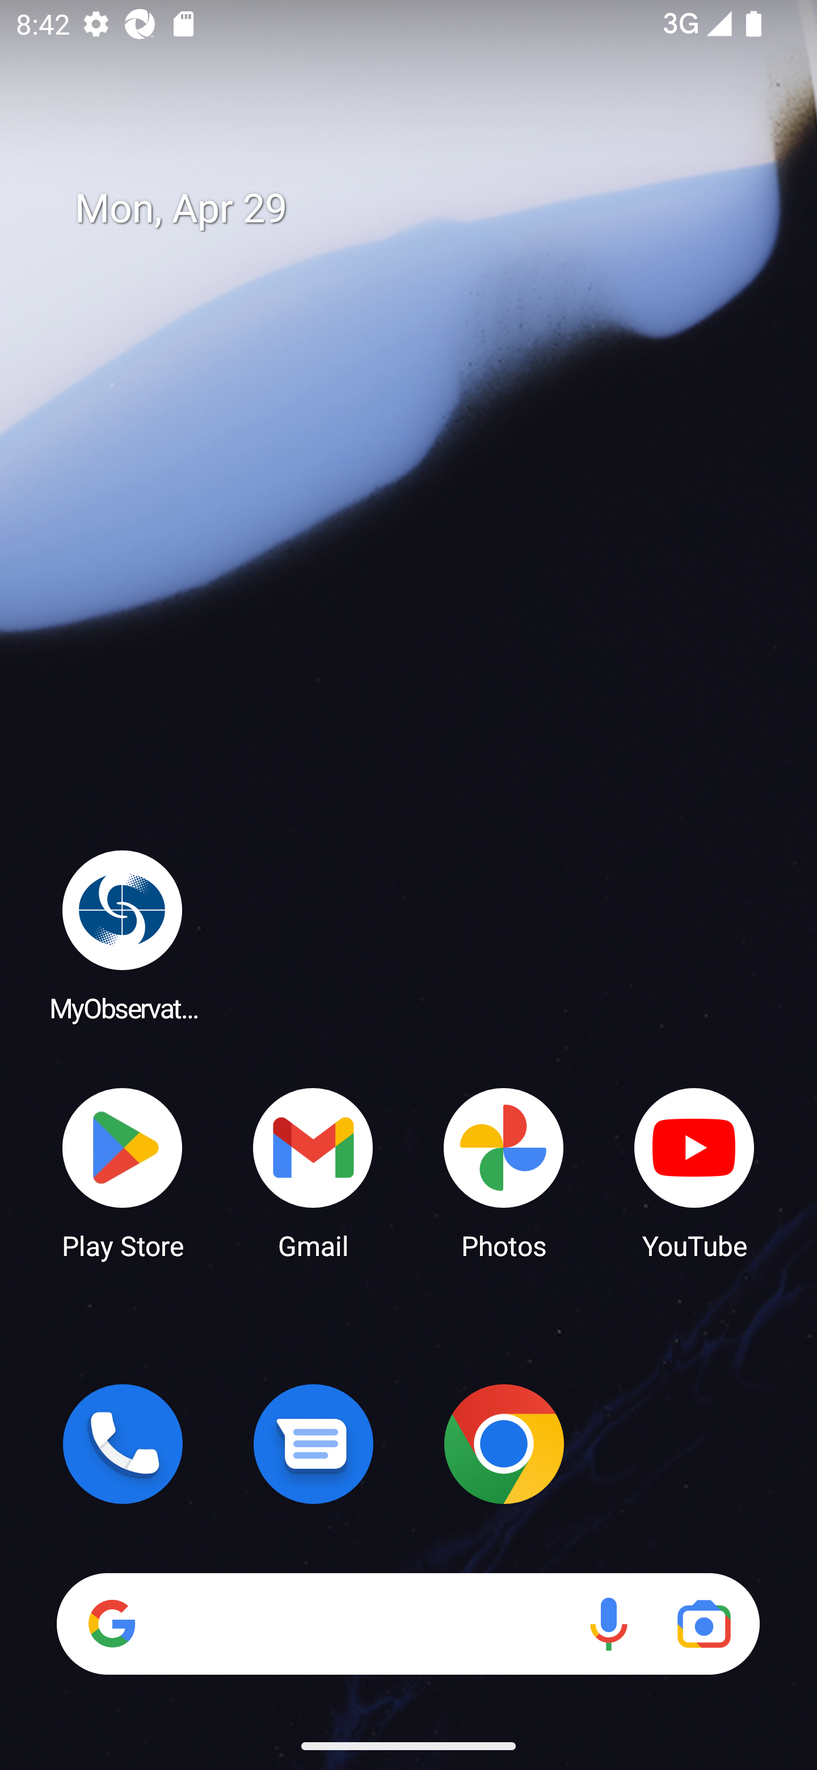 This screenshot has width=817, height=1770. Describe the element at coordinates (704, 1624) in the screenshot. I see `Google Lens` at that location.